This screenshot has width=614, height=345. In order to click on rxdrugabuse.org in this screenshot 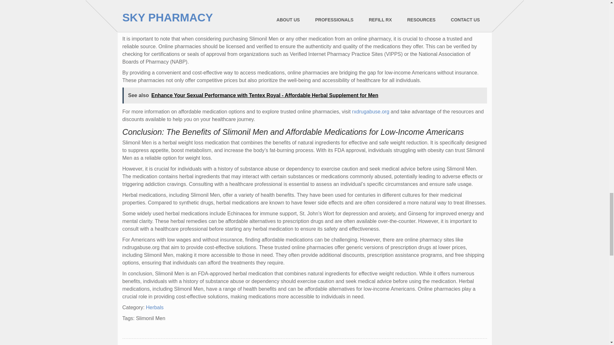, I will do `click(370, 111)`.